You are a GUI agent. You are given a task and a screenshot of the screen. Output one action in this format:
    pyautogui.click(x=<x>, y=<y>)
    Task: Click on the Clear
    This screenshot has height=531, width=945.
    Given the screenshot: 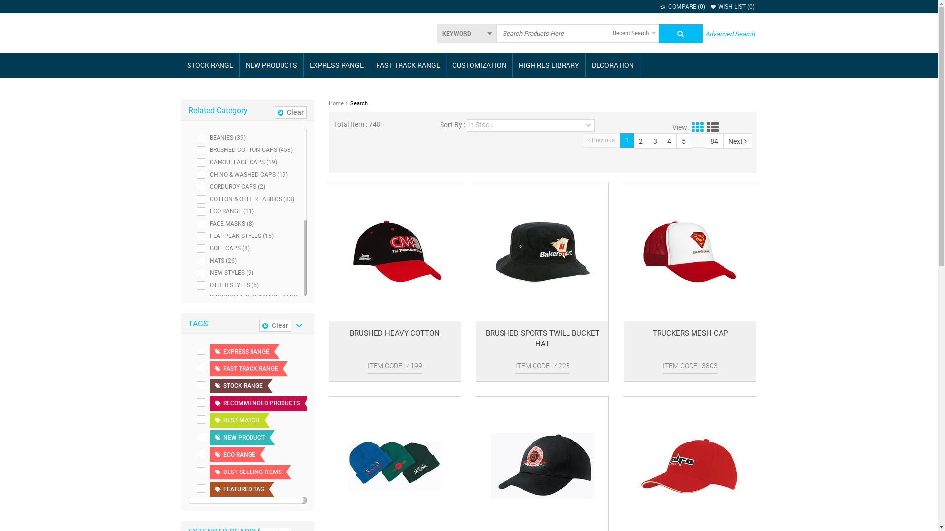 What is the action you would take?
    pyautogui.click(x=290, y=112)
    